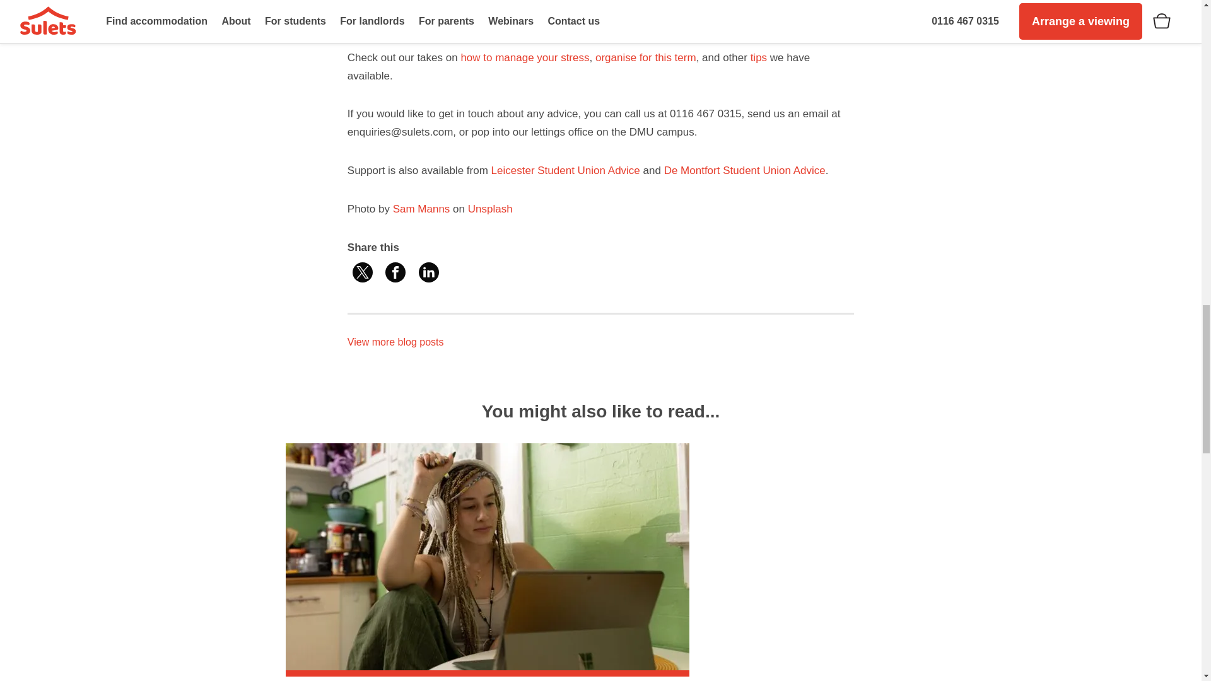  I want to click on Facebook, so click(395, 272).